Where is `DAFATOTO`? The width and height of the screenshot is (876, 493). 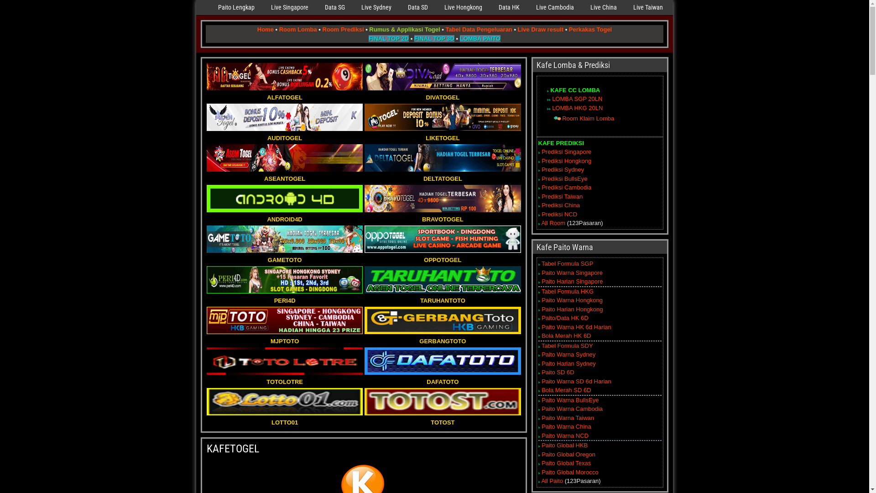 DAFATOTO is located at coordinates (443, 377).